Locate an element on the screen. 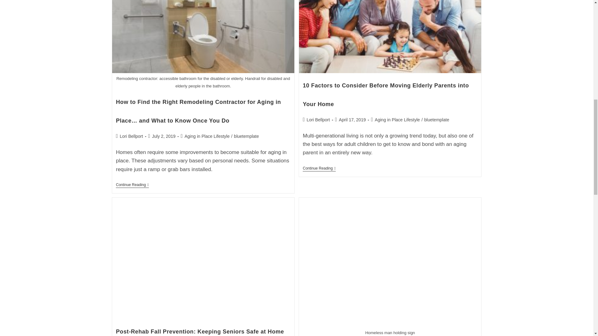 The width and height of the screenshot is (598, 336). Posts by Lori Bellport is located at coordinates (131, 136).